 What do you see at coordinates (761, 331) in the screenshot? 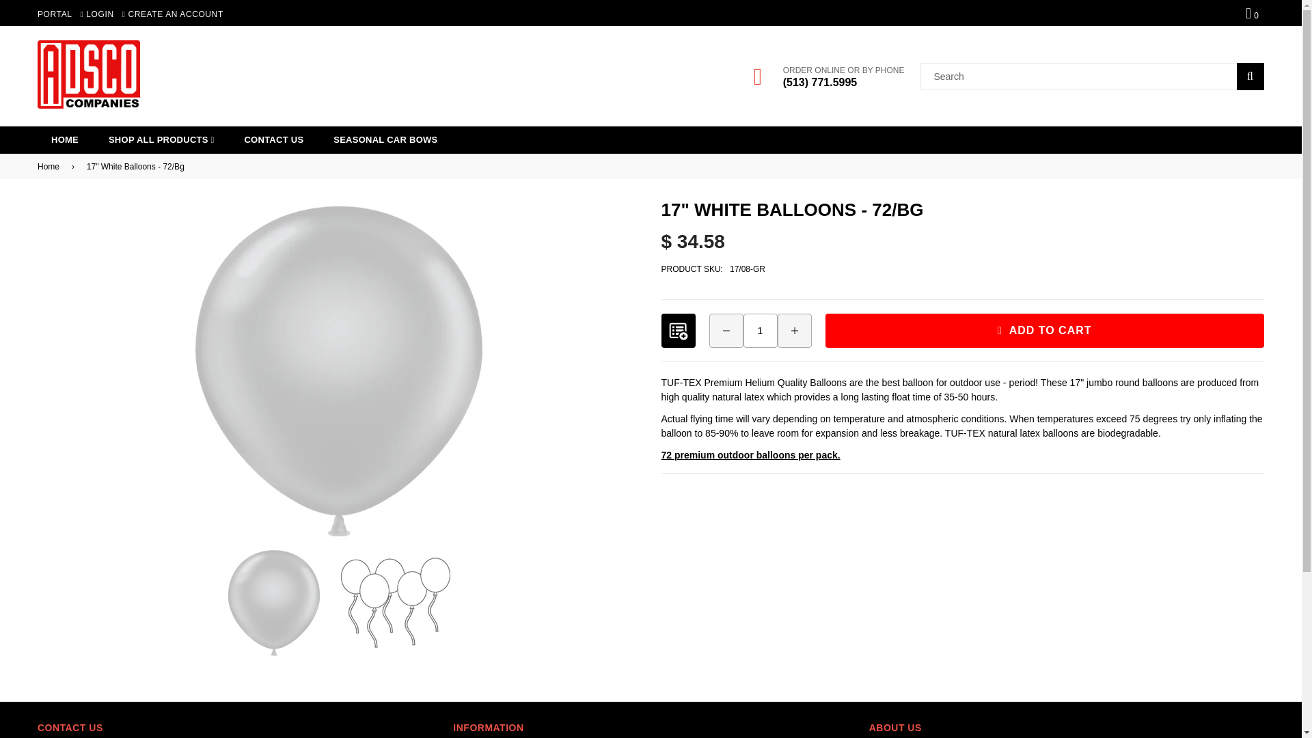
I see `1` at bounding box center [761, 331].